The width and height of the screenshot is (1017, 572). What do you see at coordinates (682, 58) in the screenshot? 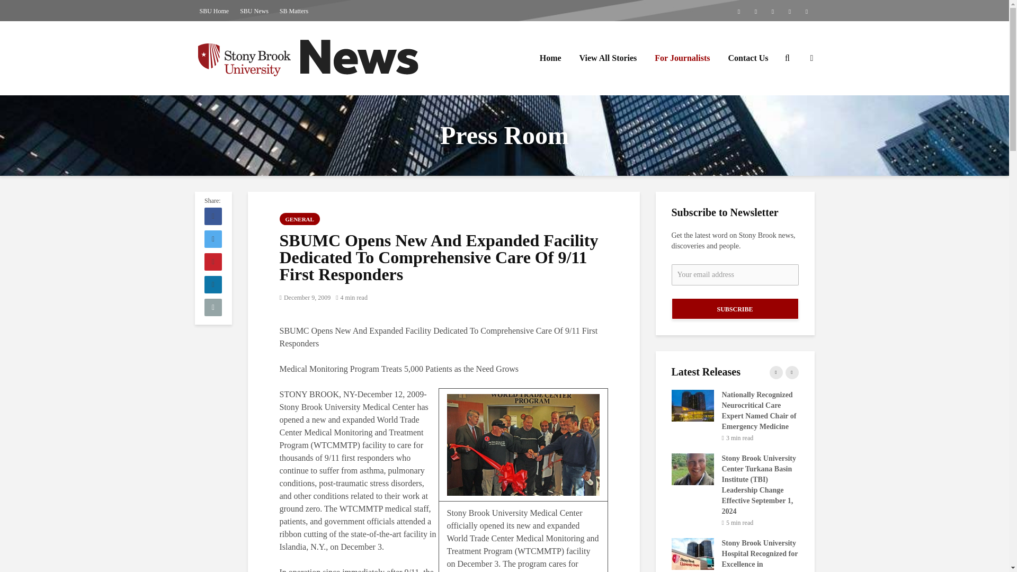
I see `For Journalists` at bounding box center [682, 58].